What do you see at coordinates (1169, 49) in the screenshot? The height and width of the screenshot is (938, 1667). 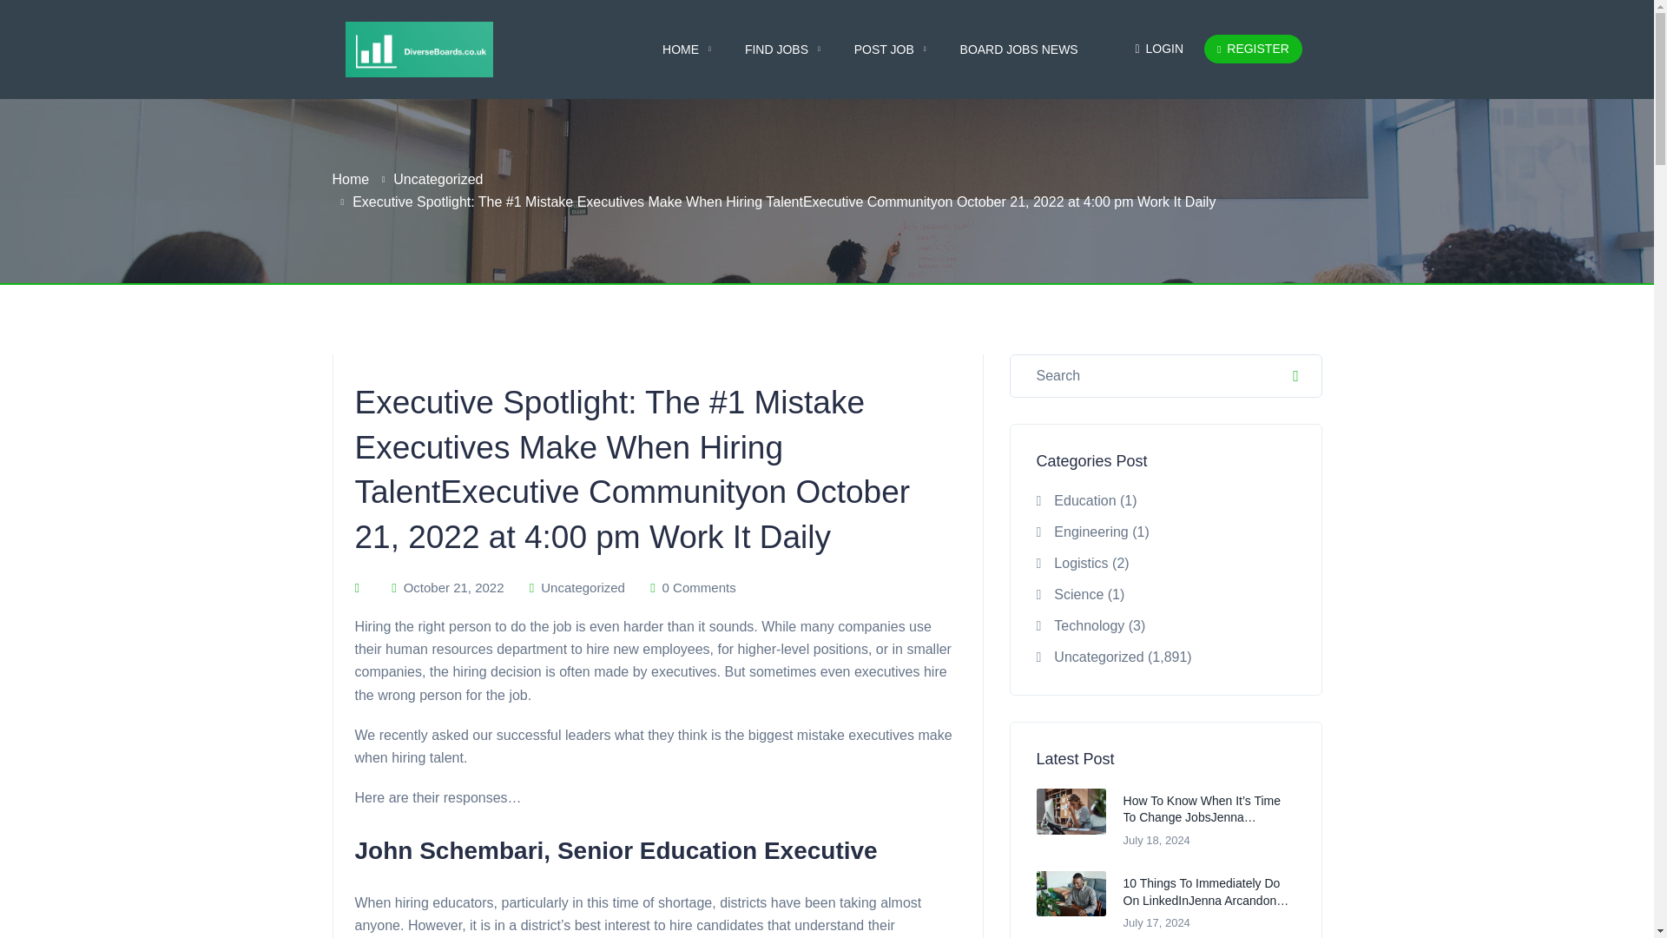 I see `Login` at bounding box center [1169, 49].